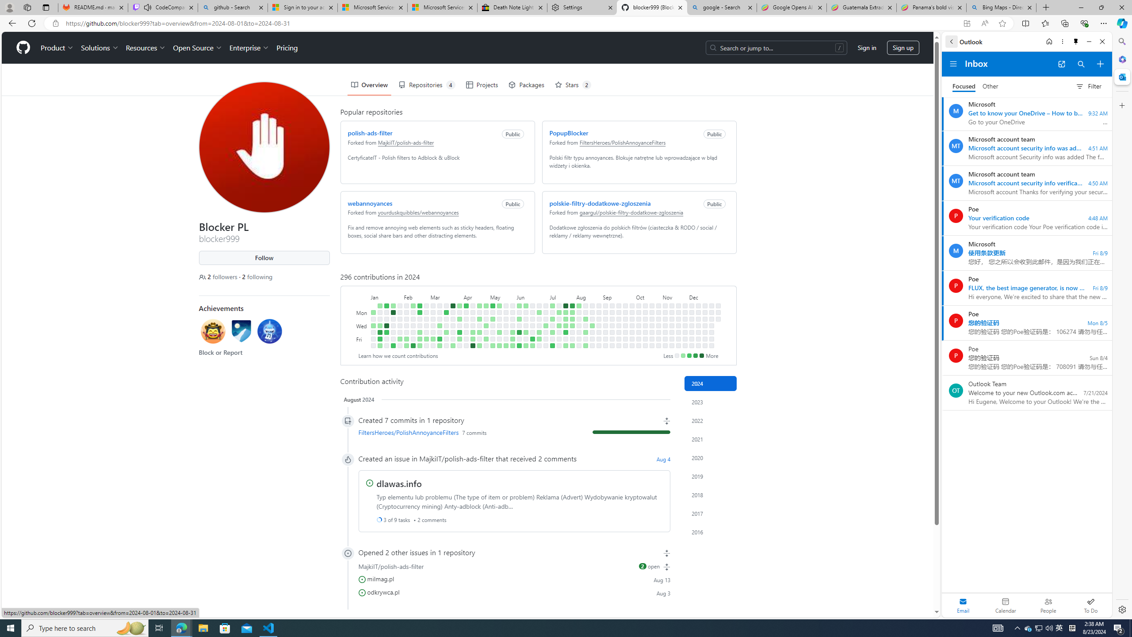 The height and width of the screenshot is (637, 1132). I want to click on No contributions on January 28th., so click(399, 305).